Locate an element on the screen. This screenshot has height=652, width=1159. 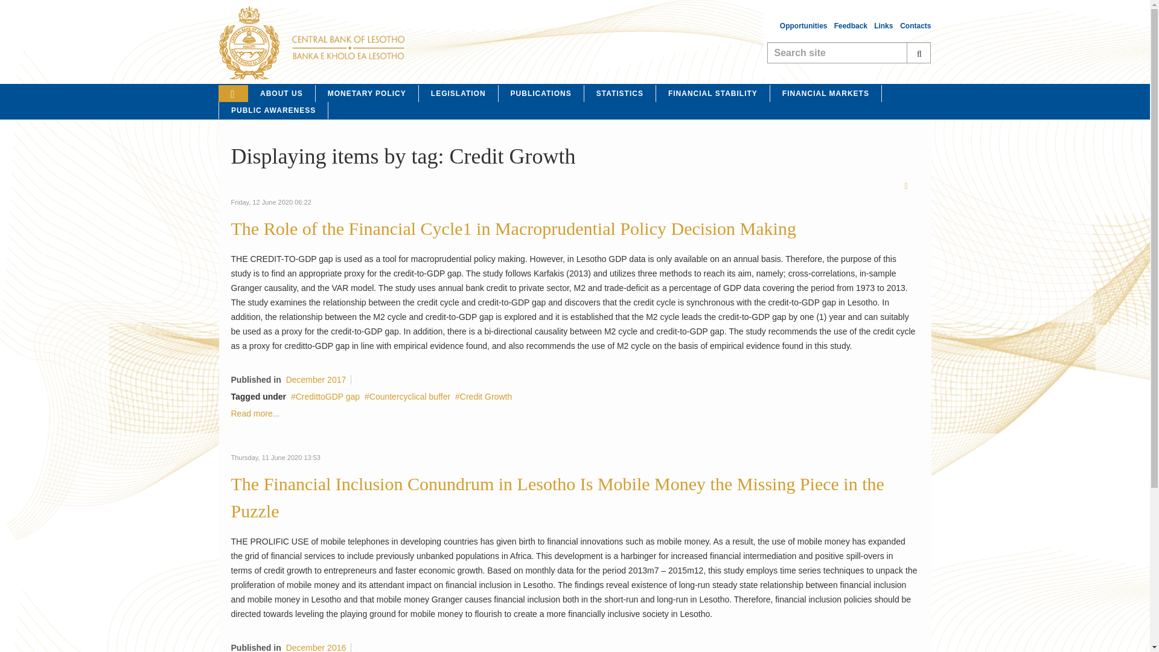
Search site is located at coordinates (849, 53).